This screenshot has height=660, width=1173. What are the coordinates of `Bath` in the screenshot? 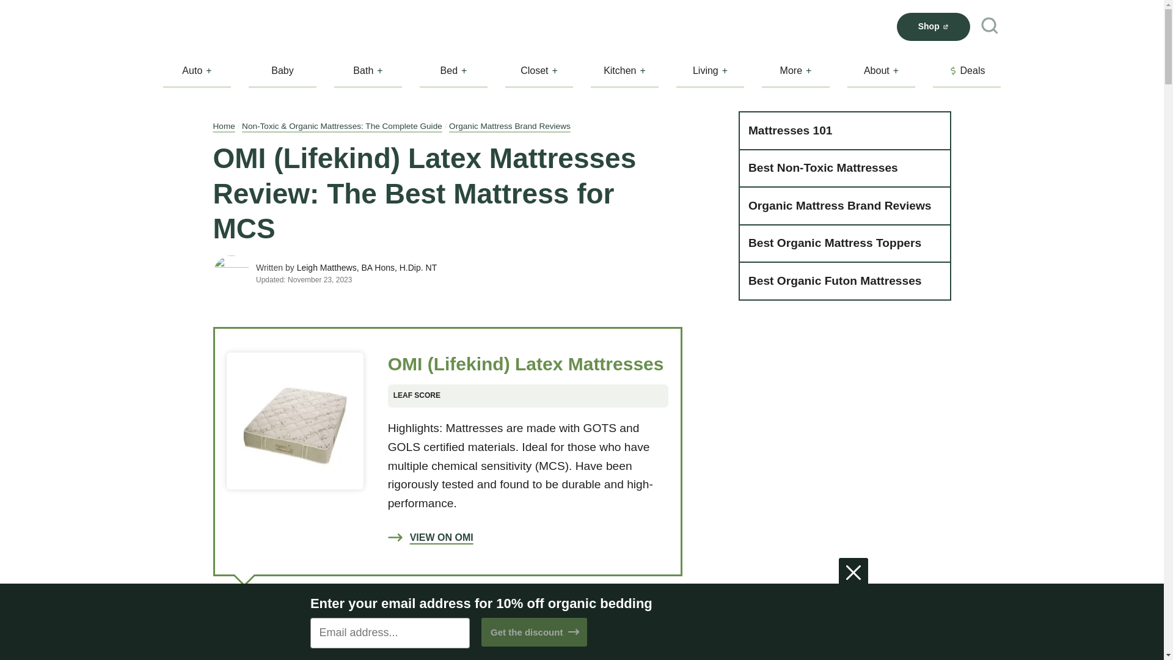 It's located at (368, 70).